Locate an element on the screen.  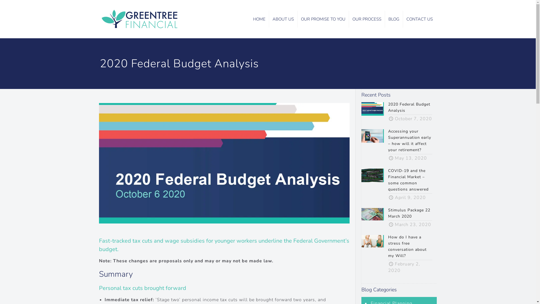
OUR PROCESS is located at coordinates (367, 19).